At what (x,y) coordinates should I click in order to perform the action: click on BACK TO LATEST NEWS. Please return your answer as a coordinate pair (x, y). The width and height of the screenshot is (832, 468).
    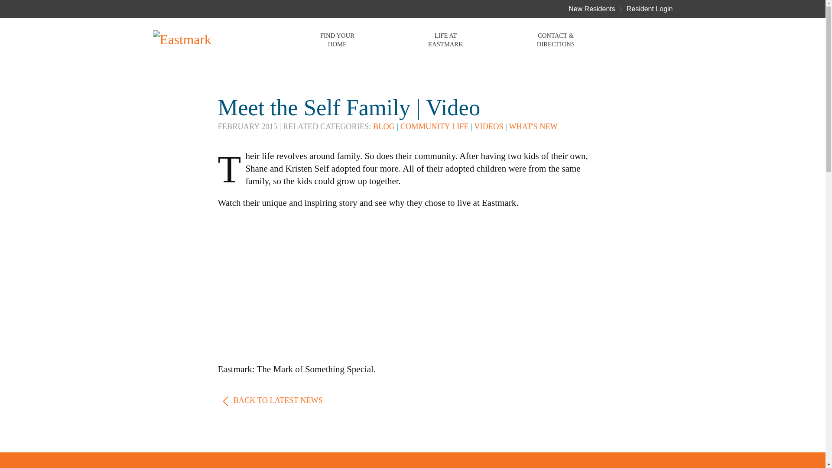
    Looking at the image, I should click on (270, 400).